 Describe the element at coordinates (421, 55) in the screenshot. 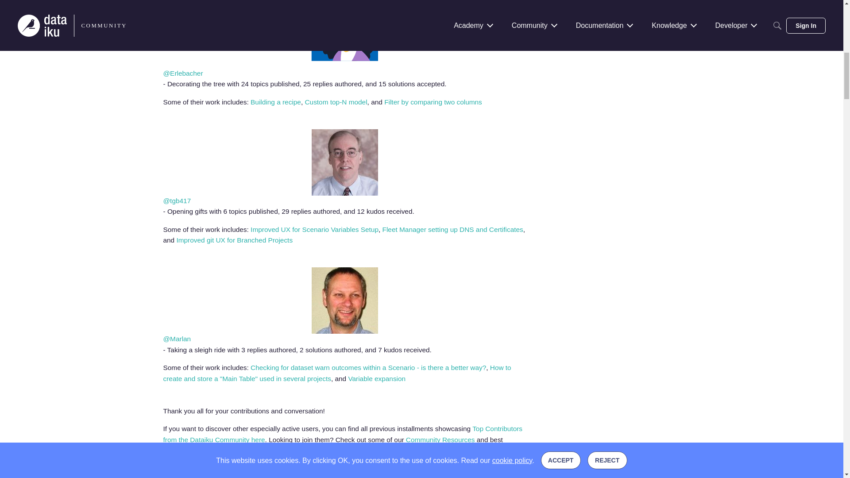

I see `Community FAQs` at that location.